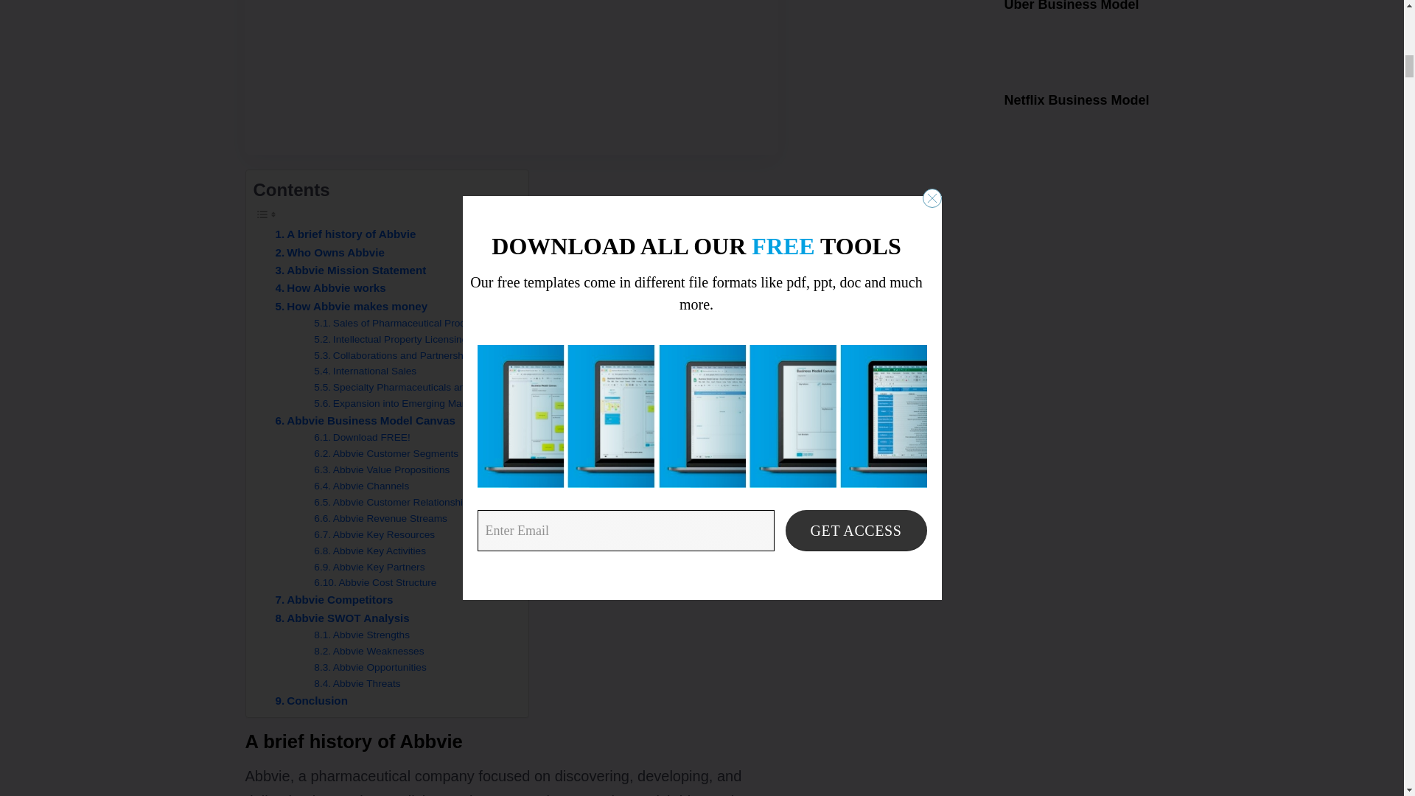 This screenshot has width=1415, height=796. What do you see at coordinates (395, 355) in the screenshot?
I see `Collaborations and Partnerships` at bounding box center [395, 355].